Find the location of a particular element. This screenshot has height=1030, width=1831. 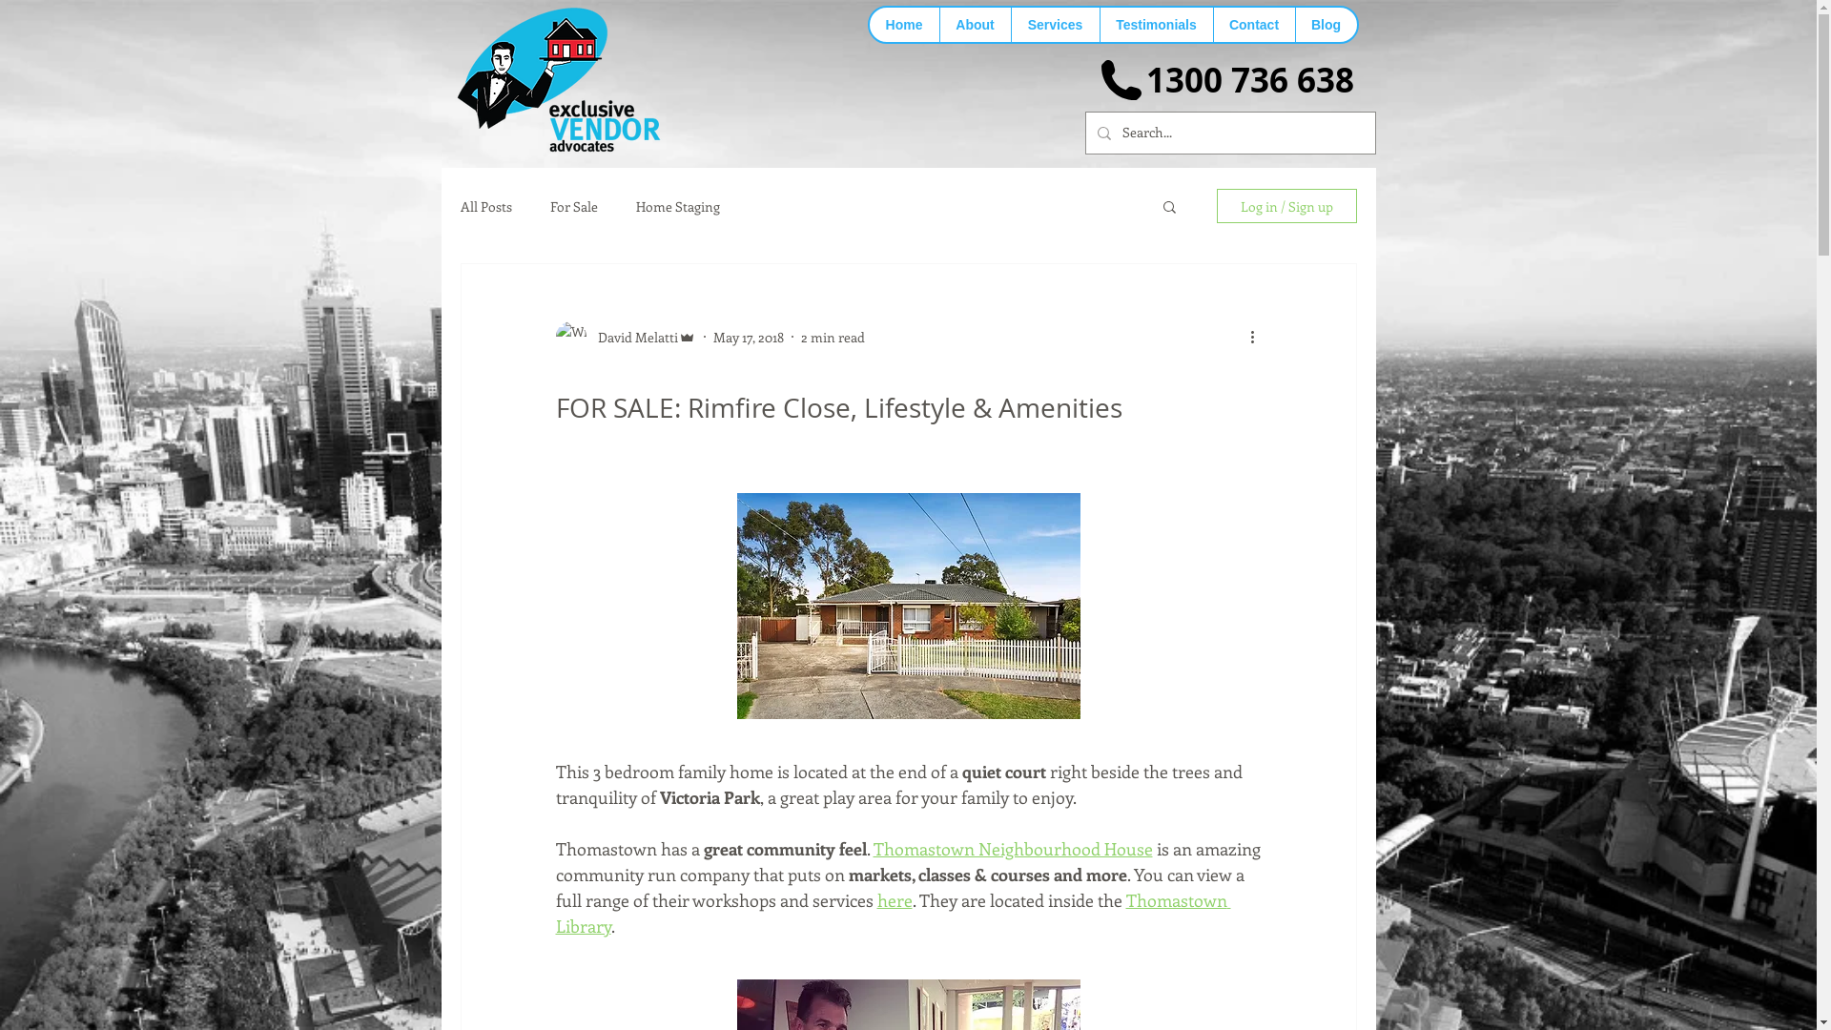

here is located at coordinates (895, 900).